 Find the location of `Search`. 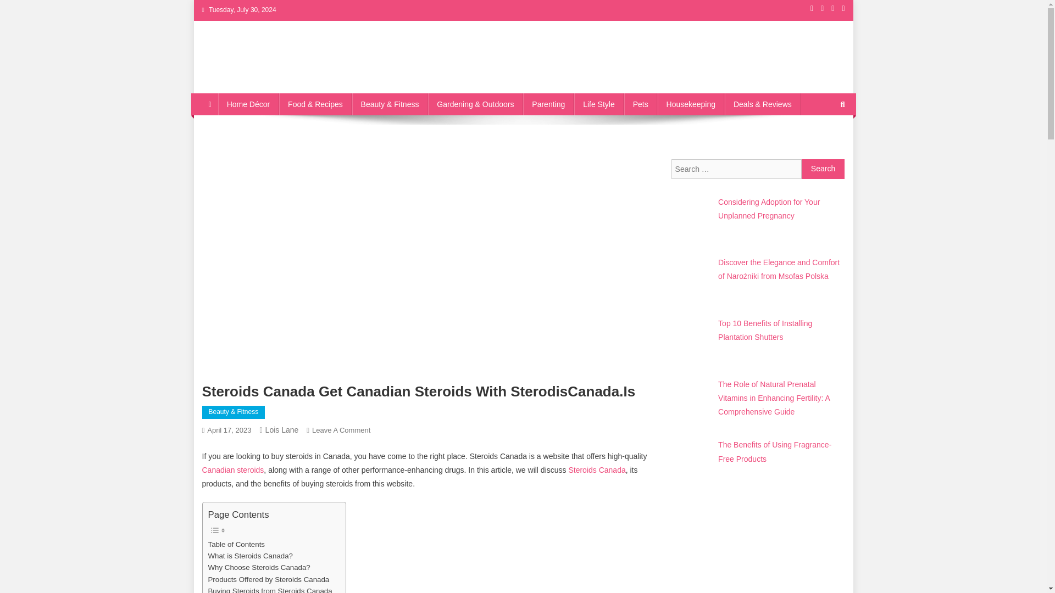

Search is located at coordinates (823, 169).